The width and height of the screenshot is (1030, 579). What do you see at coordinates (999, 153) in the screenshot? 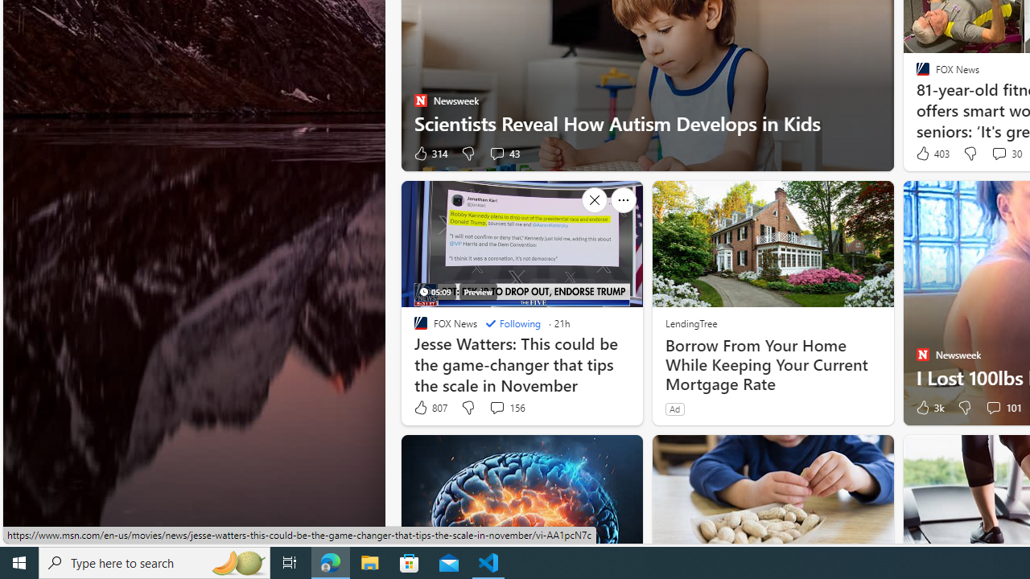
I see `View comments 30 Comment` at bounding box center [999, 153].